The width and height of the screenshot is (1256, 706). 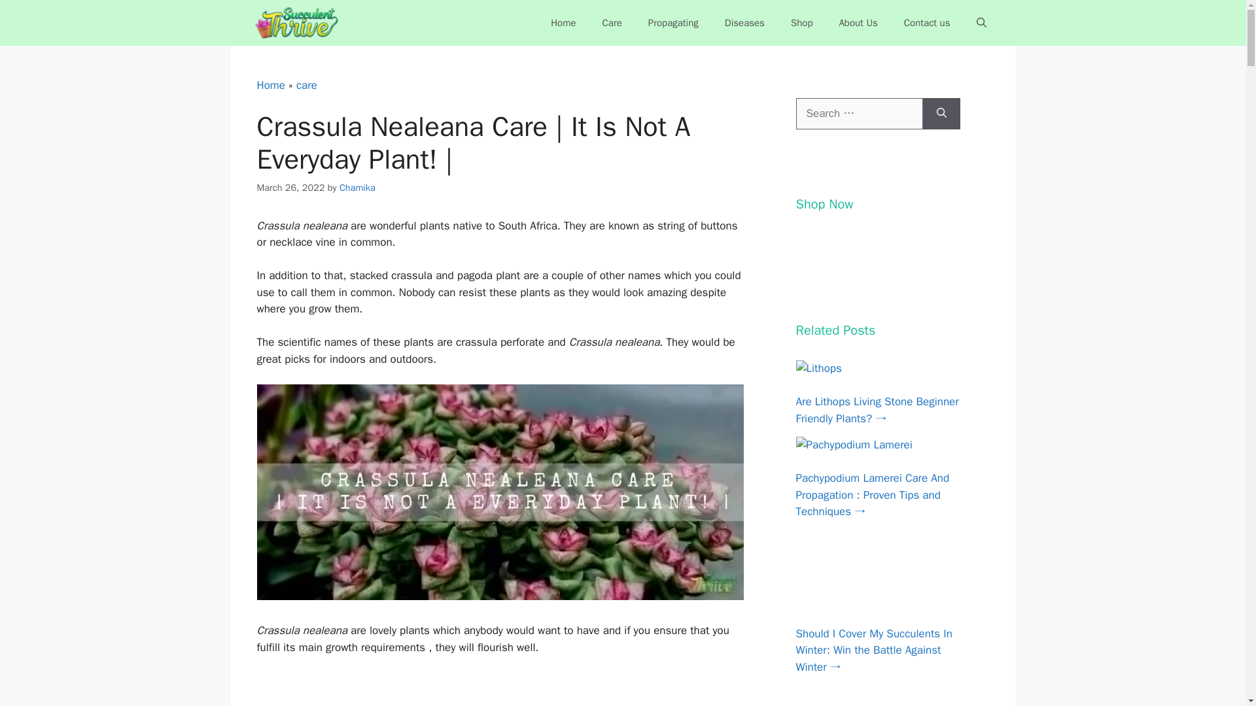 What do you see at coordinates (307, 85) in the screenshot?
I see `care` at bounding box center [307, 85].